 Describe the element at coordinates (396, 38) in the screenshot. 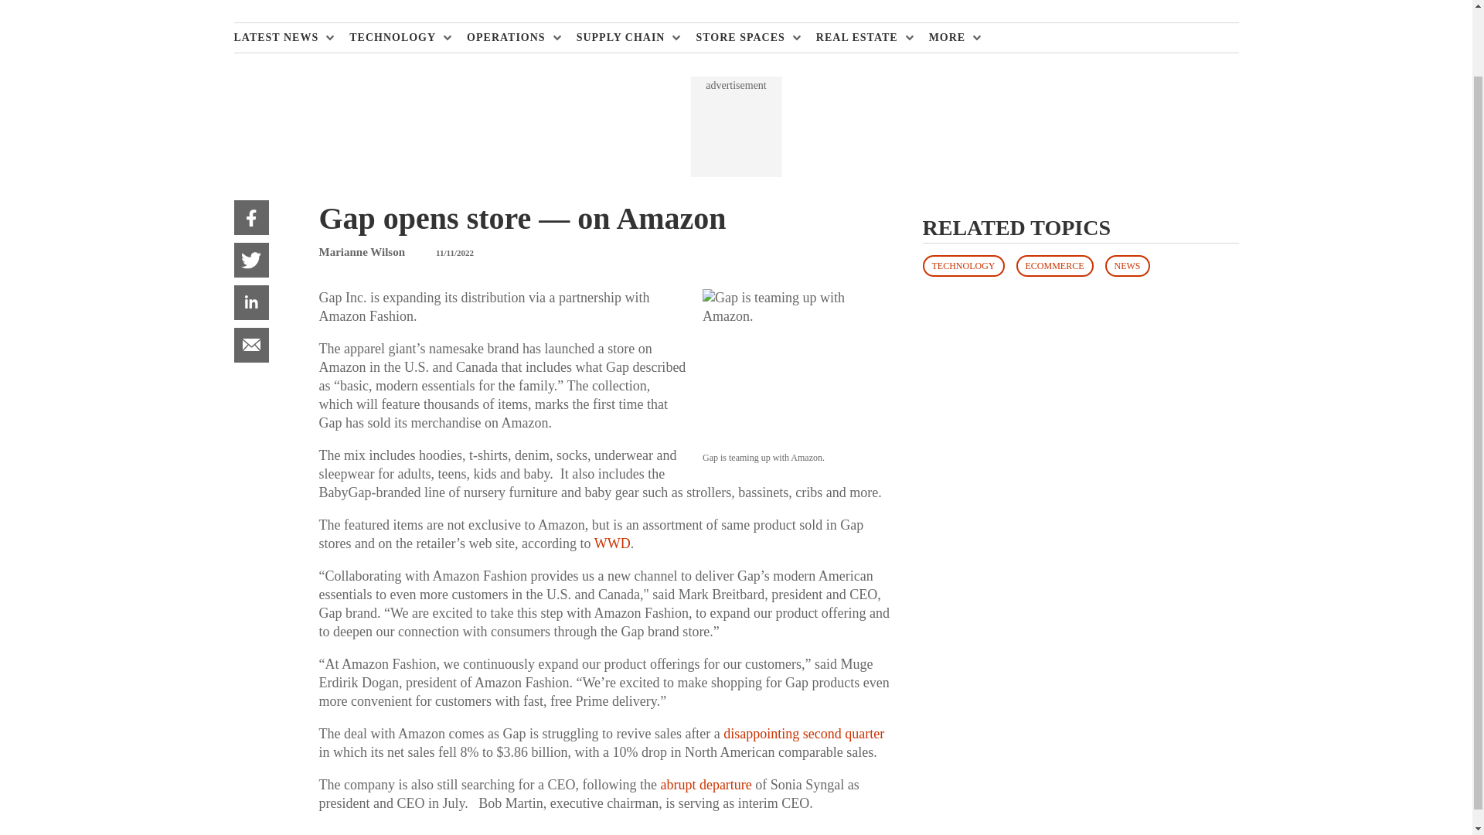

I see `TECHNOLOGY` at that location.